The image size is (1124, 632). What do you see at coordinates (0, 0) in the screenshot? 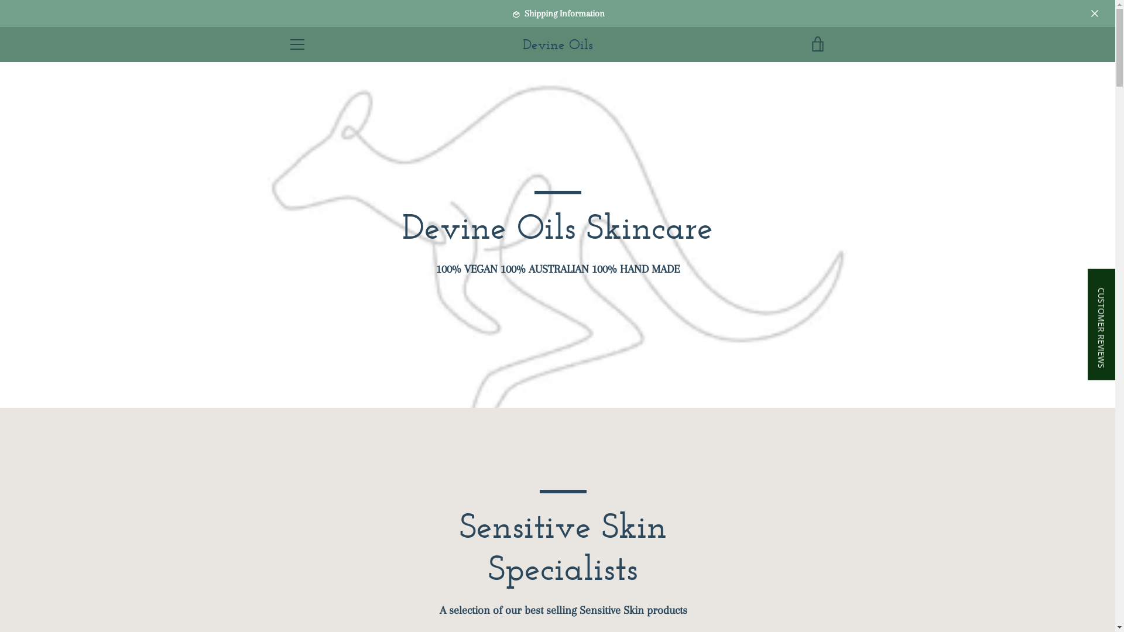
I see `Skip to content` at bounding box center [0, 0].